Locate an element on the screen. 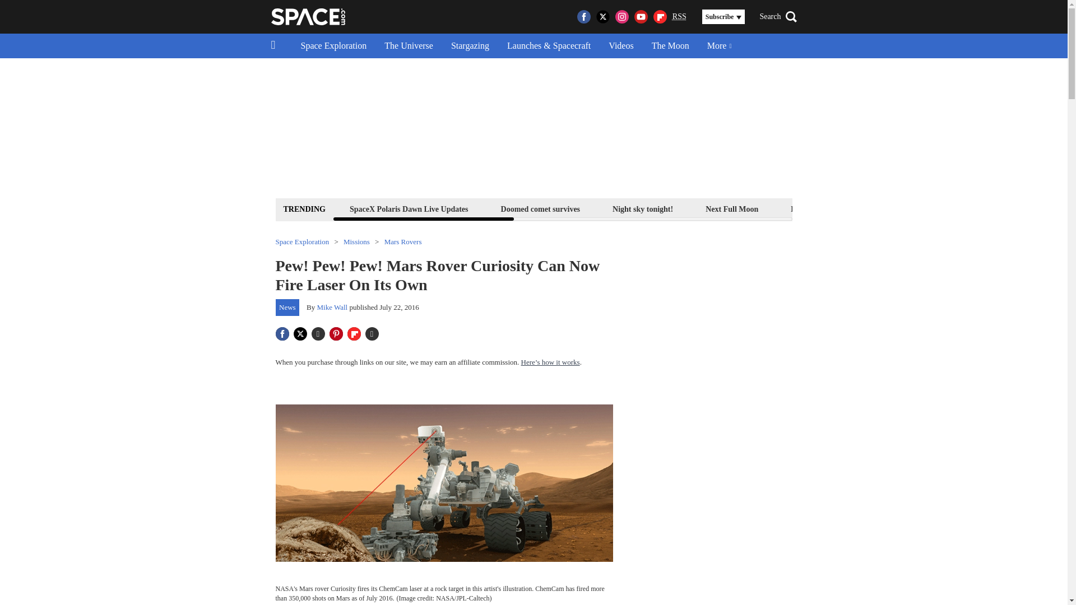 The image size is (1076, 605). Really Simple Syndication is located at coordinates (679, 16).